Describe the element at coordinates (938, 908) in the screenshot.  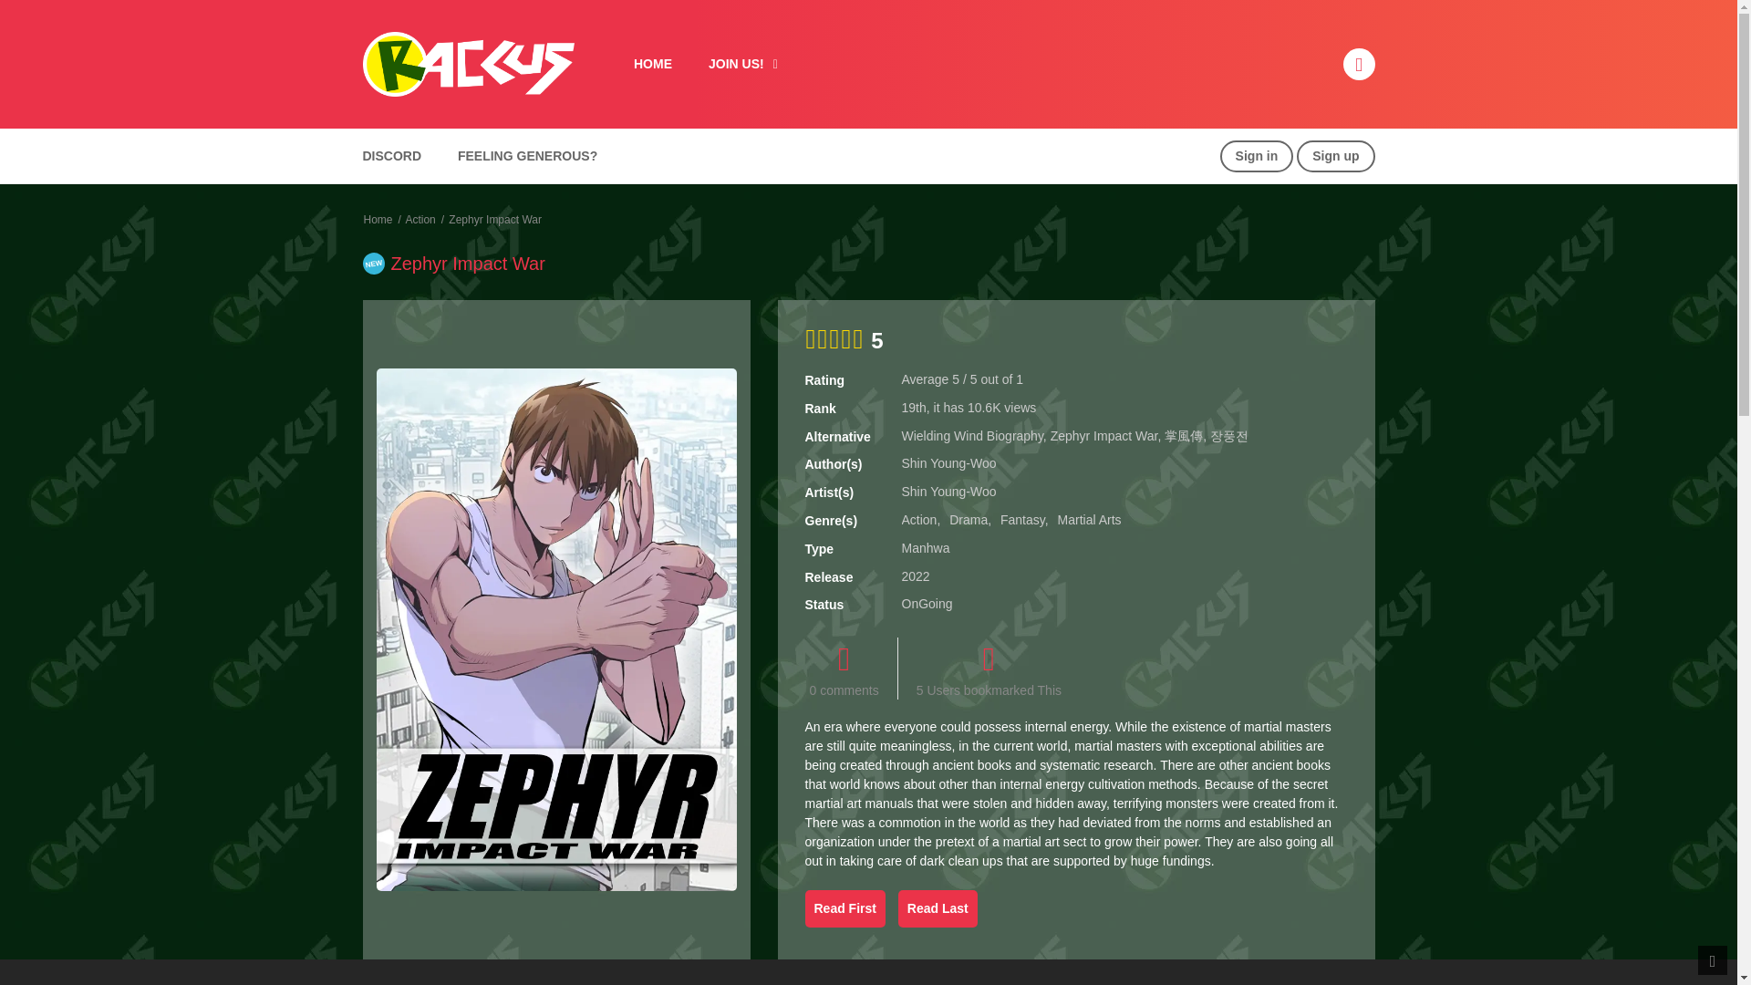
I see `Read Last` at that location.